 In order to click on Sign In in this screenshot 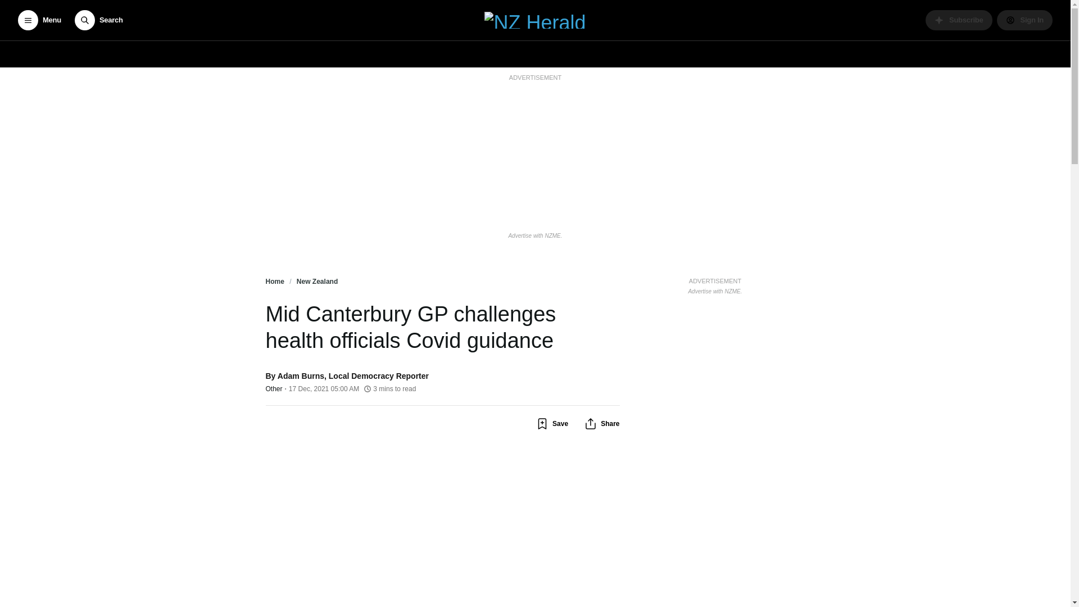, I will do `click(1025, 20)`.